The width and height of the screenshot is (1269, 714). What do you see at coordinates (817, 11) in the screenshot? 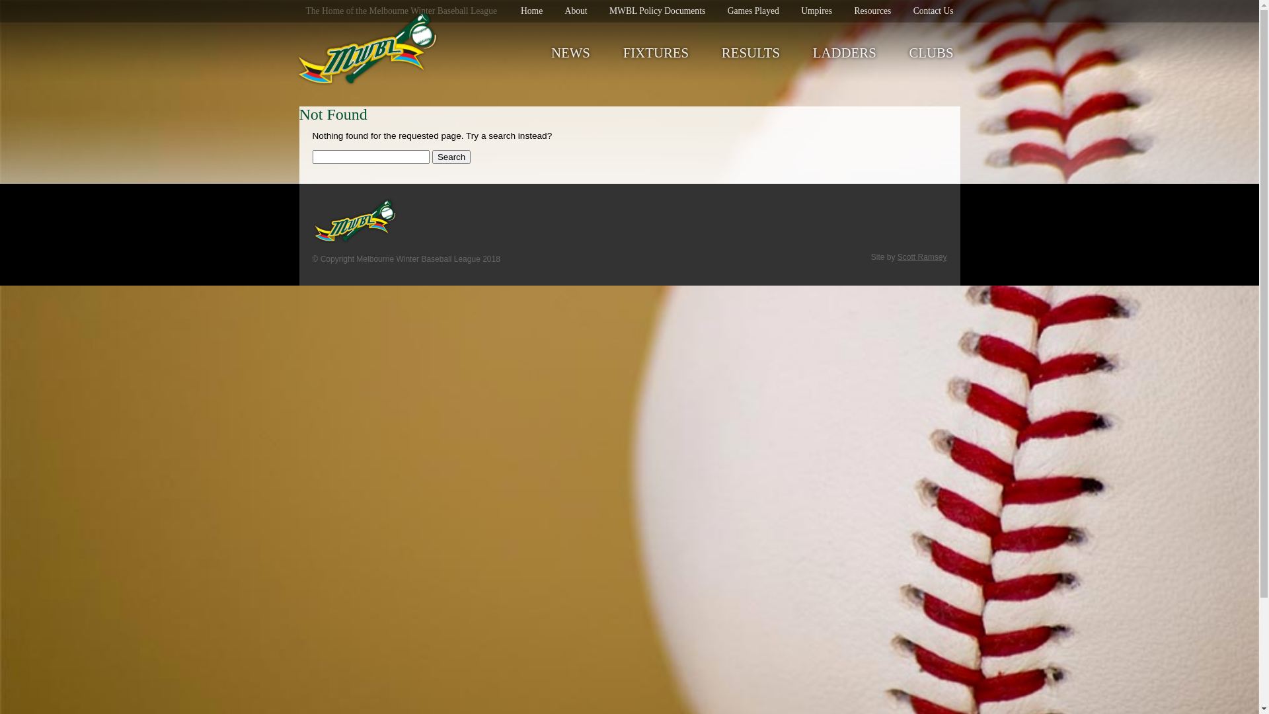
I see `Umpires` at bounding box center [817, 11].